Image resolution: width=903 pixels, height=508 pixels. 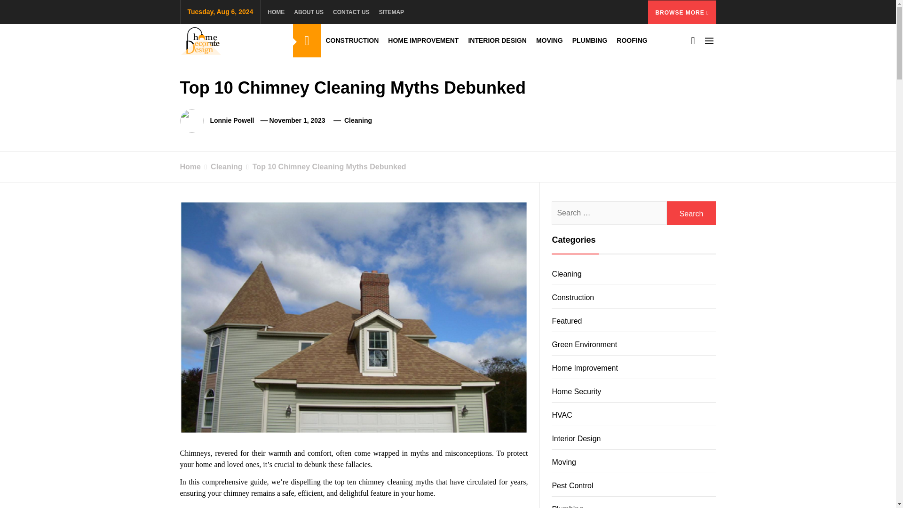 What do you see at coordinates (352, 40) in the screenshot?
I see `CONSTRUCTION` at bounding box center [352, 40].